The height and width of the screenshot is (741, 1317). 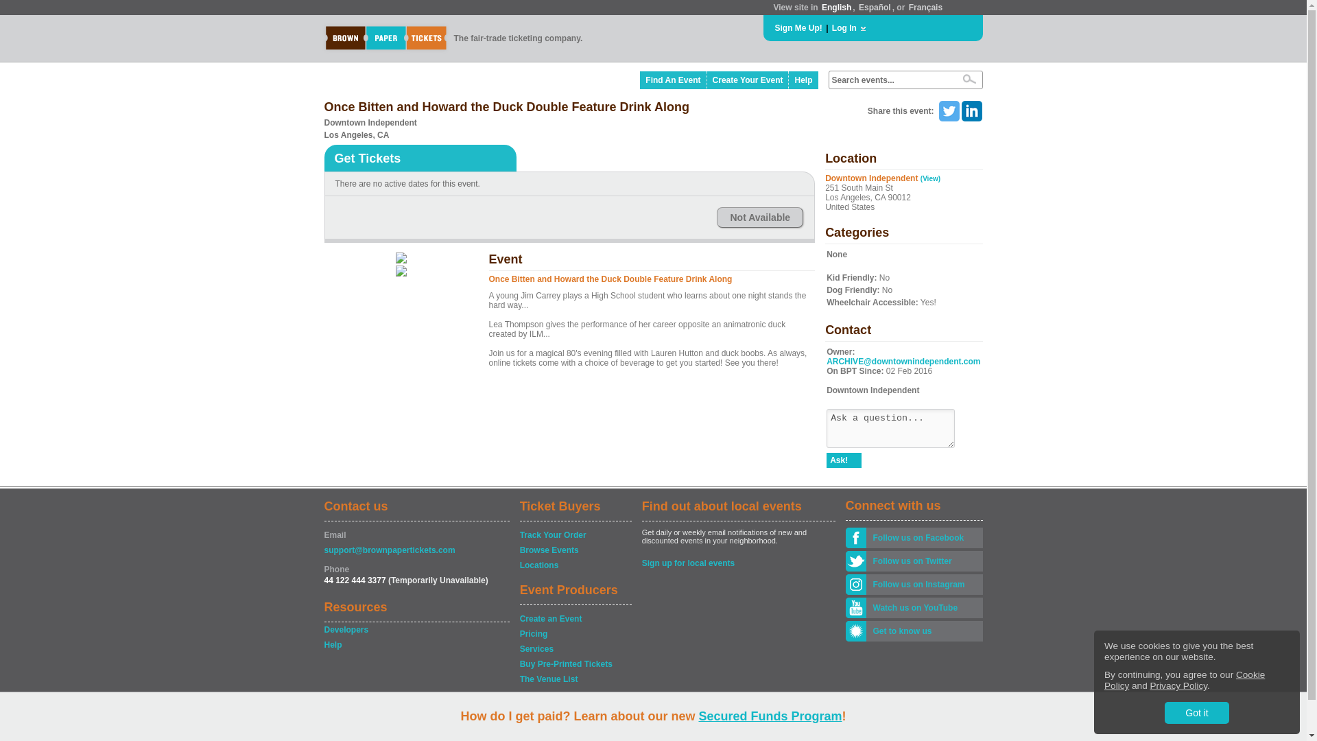 What do you see at coordinates (738, 563) in the screenshot?
I see `Sign up for local events` at bounding box center [738, 563].